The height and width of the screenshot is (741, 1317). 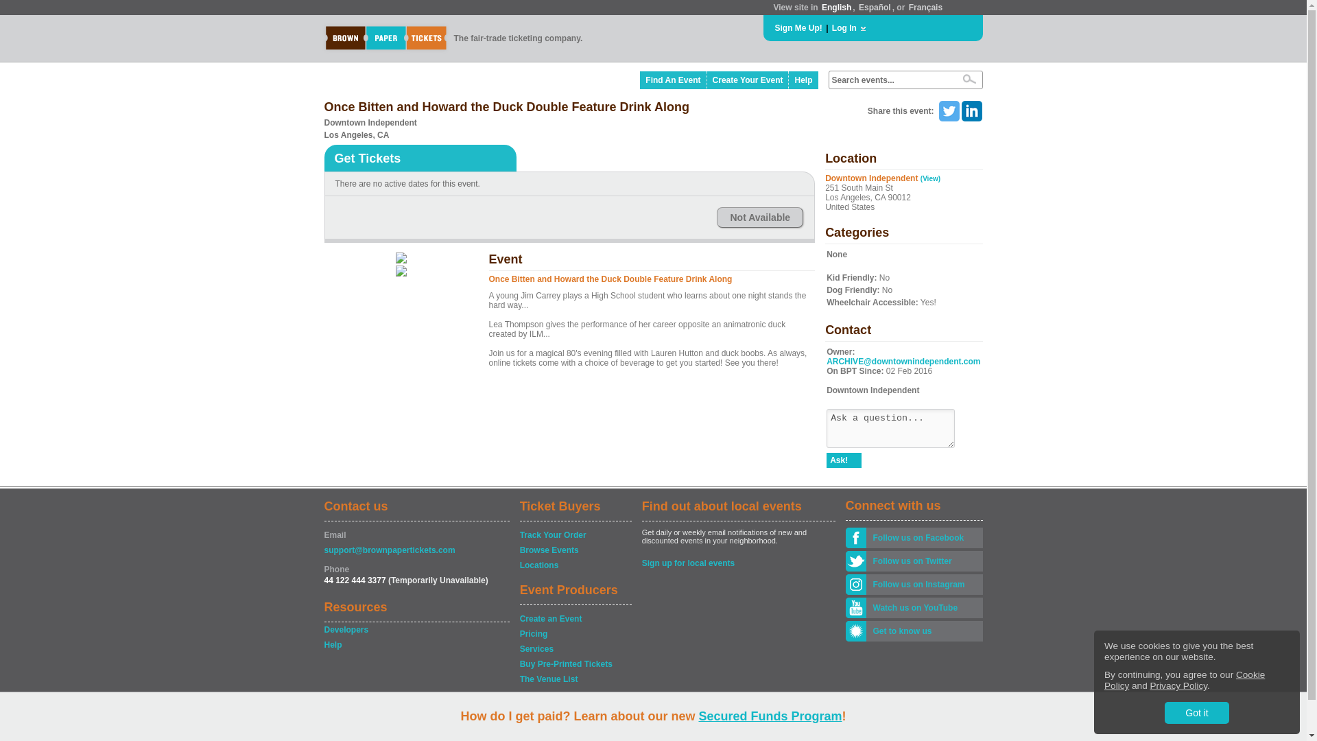 What do you see at coordinates (738, 563) in the screenshot?
I see `Sign up for local events` at bounding box center [738, 563].